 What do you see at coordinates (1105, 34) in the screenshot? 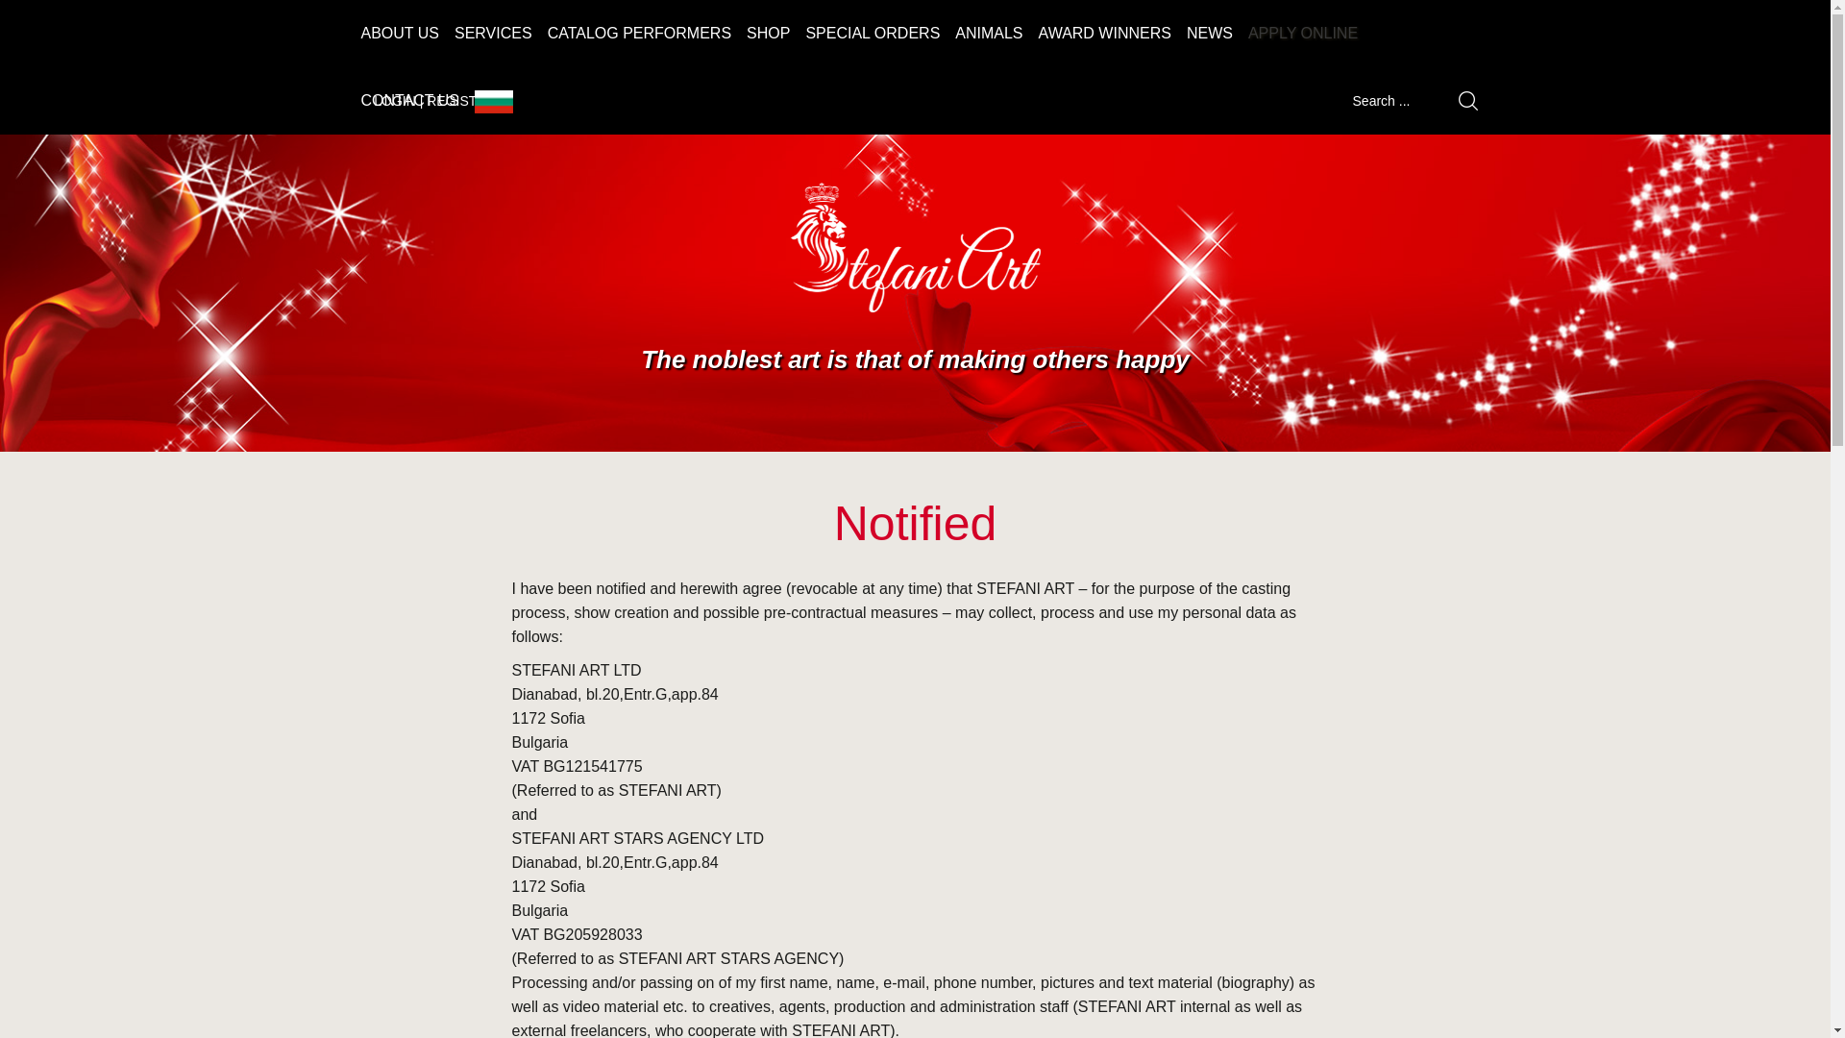
I see `AWARD WINNERS` at bounding box center [1105, 34].